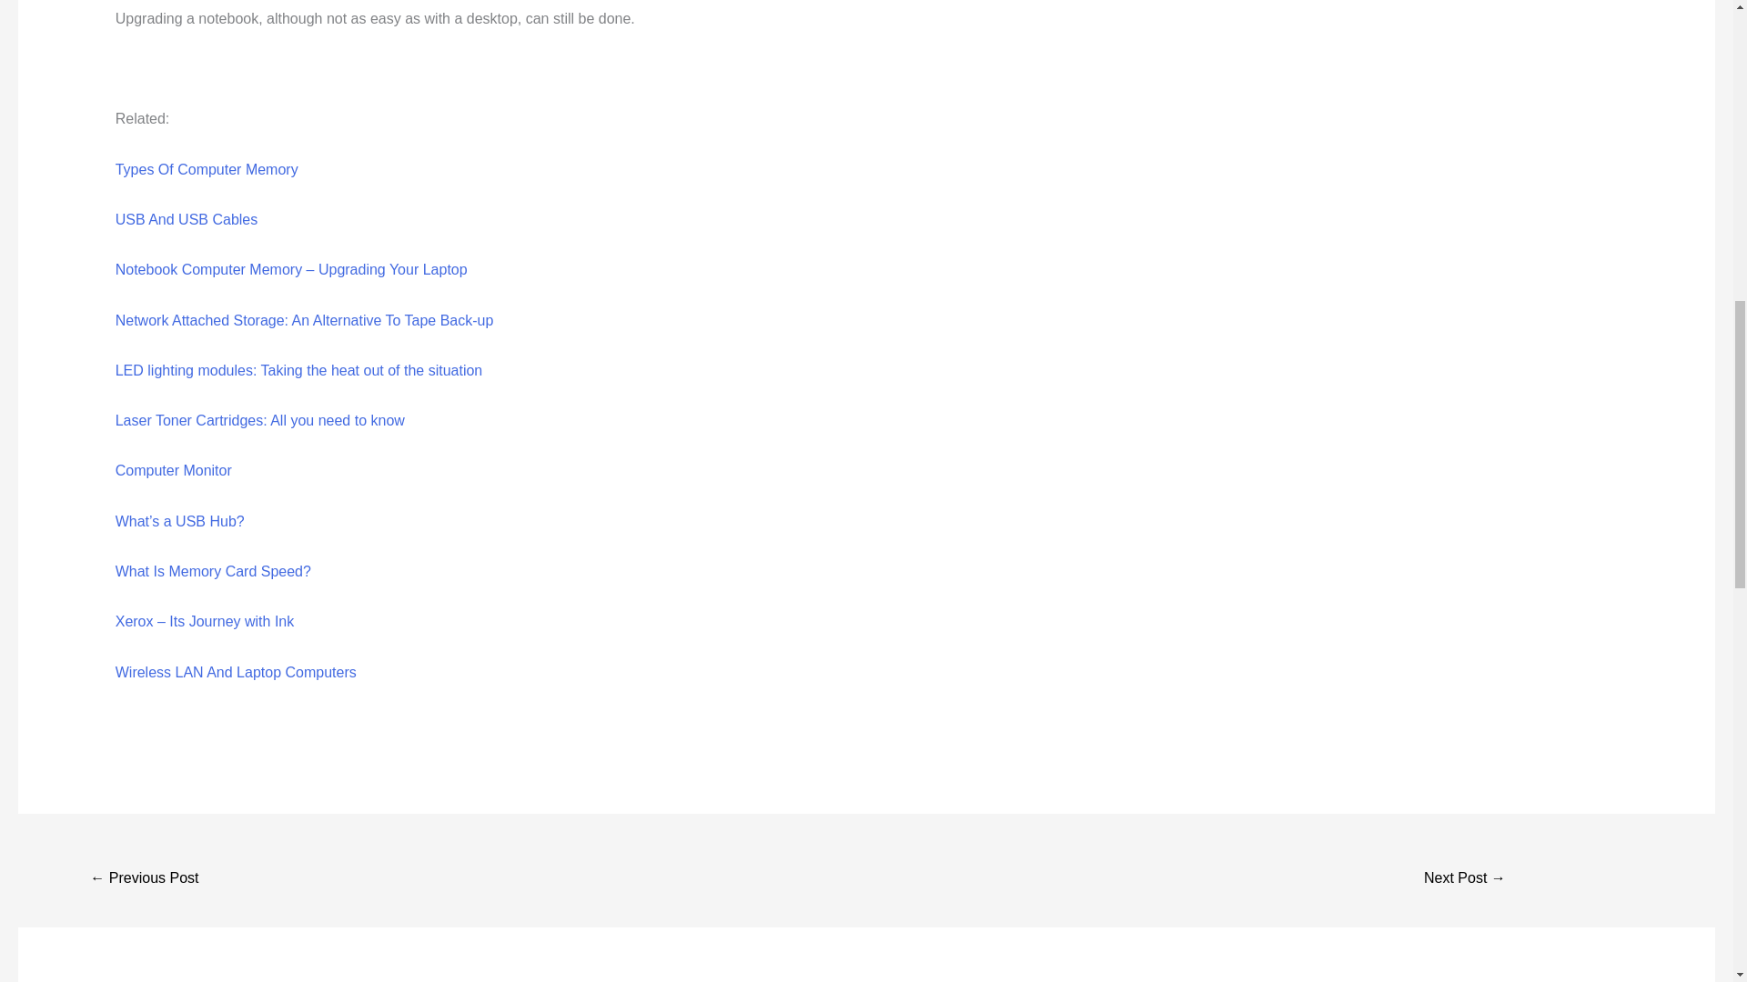  What do you see at coordinates (144, 880) in the screenshot?
I see `What's A Pen Drive?` at bounding box center [144, 880].